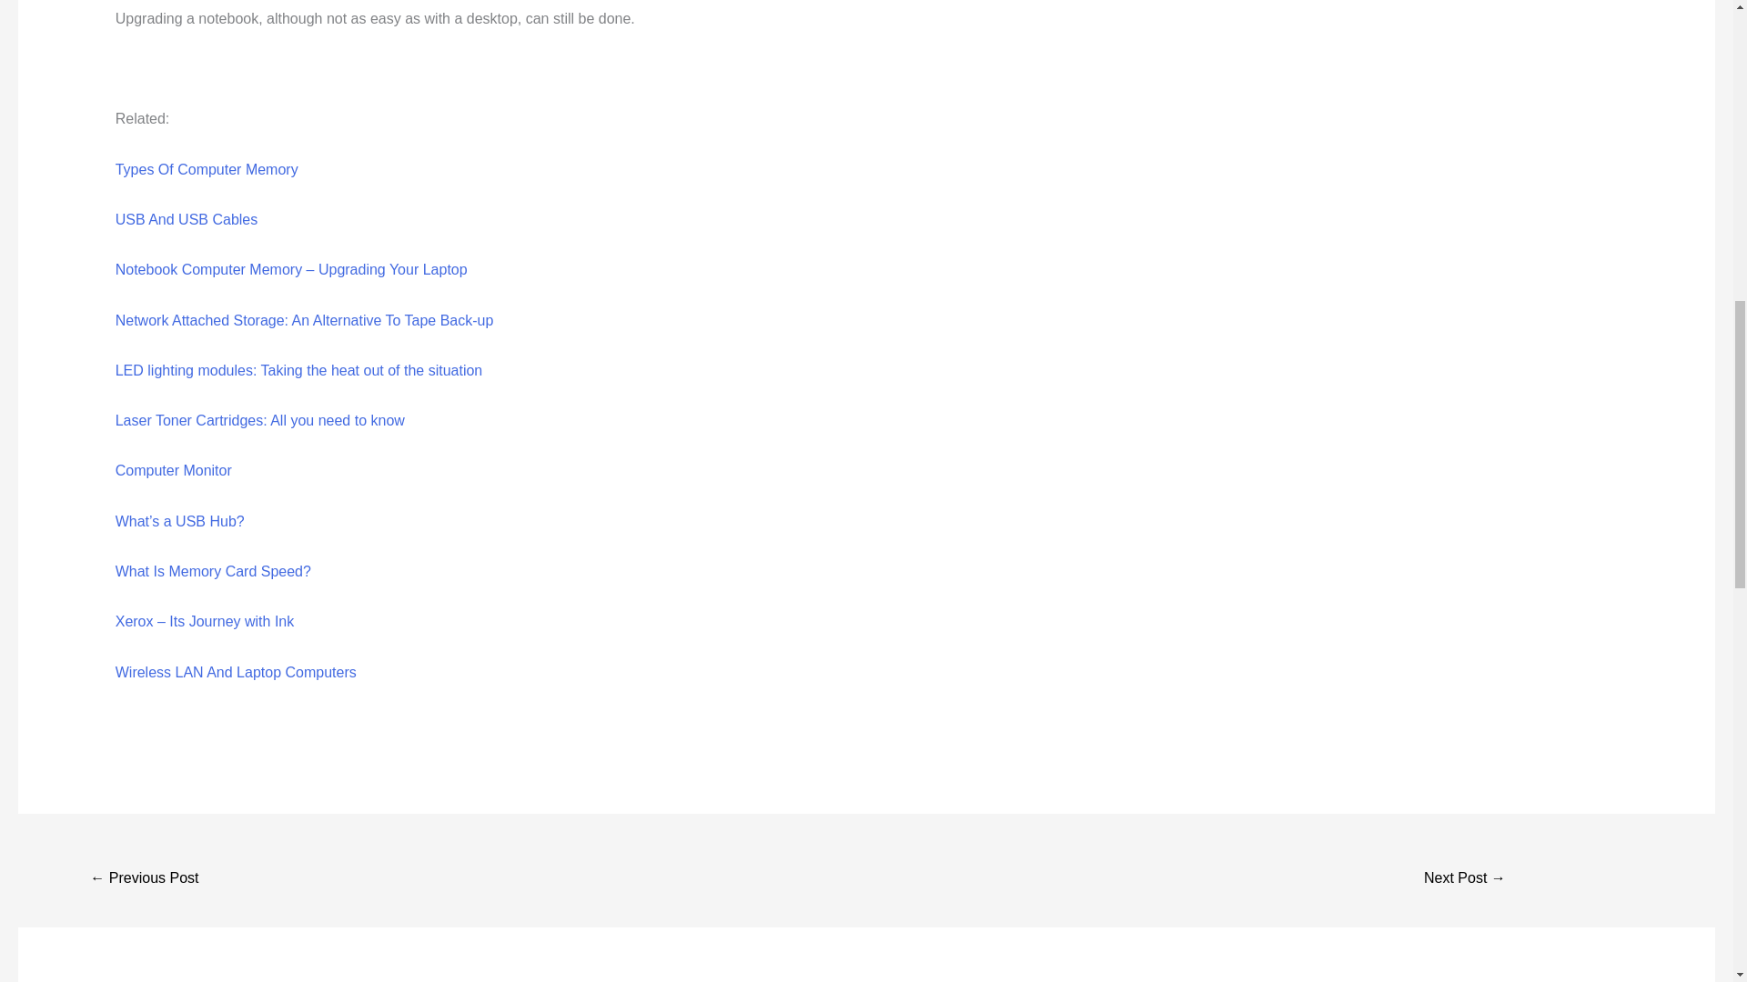  What do you see at coordinates (144, 880) in the screenshot?
I see `What's A Pen Drive?` at bounding box center [144, 880].